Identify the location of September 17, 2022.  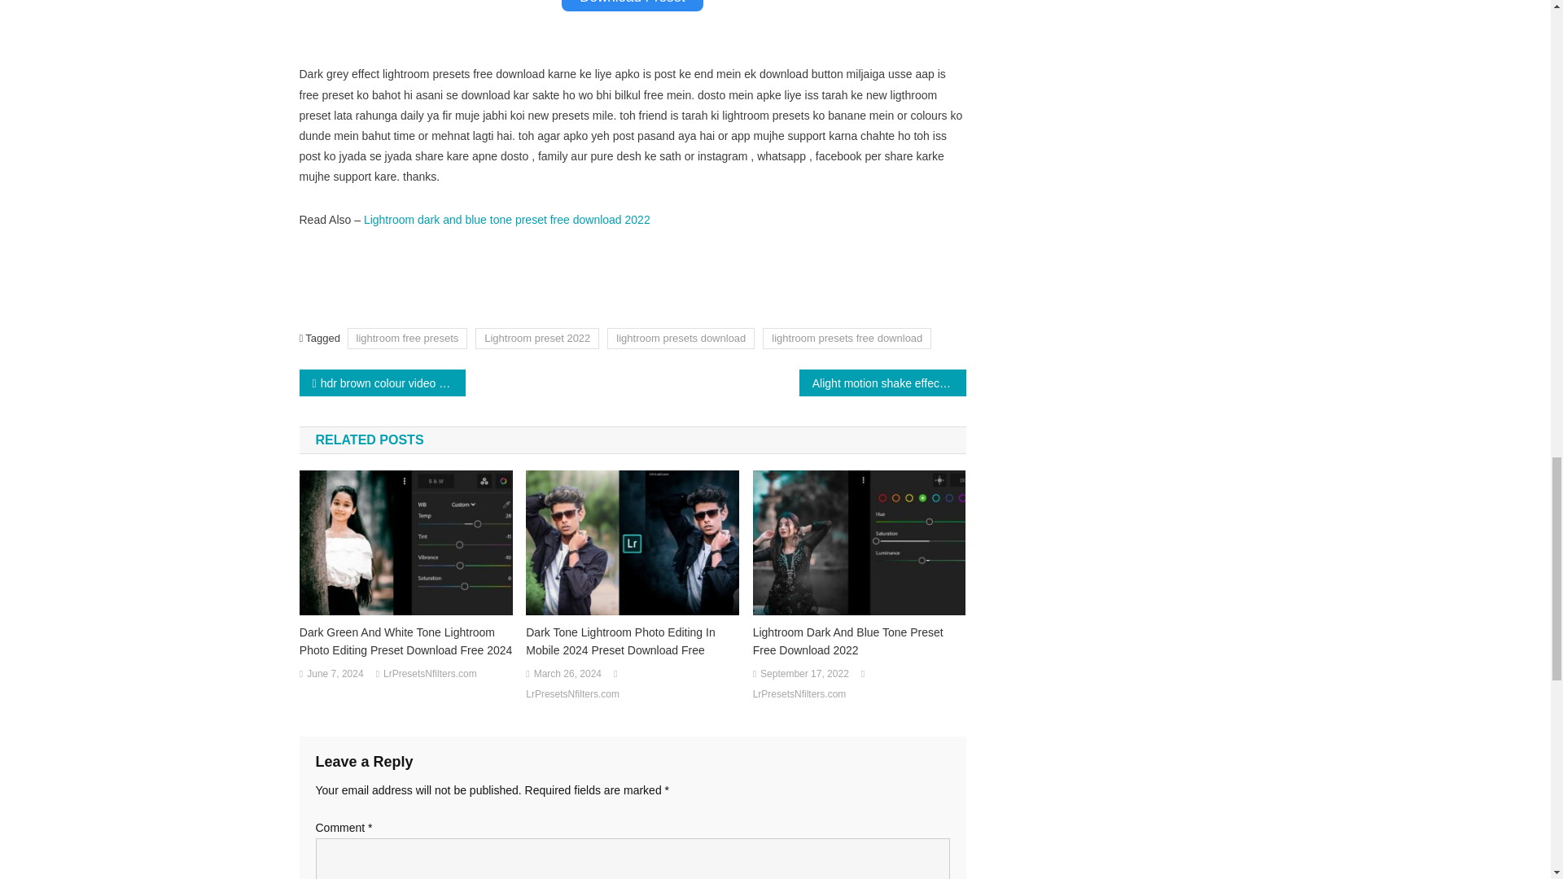
(804, 674).